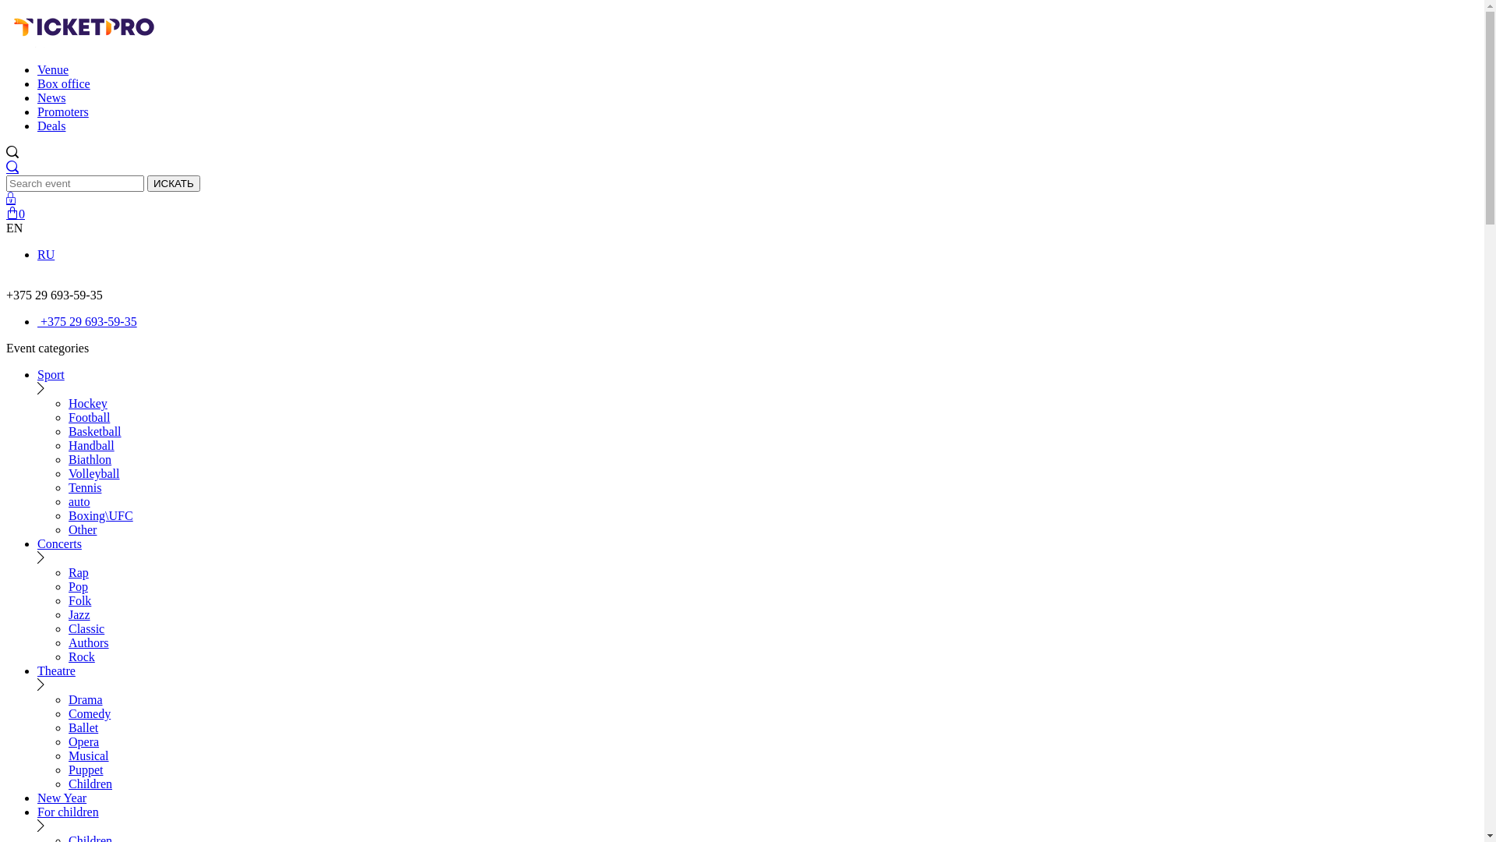 The width and height of the screenshot is (1496, 842). What do you see at coordinates (64, 84) in the screenshot?
I see `Box office` at bounding box center [64, 84].